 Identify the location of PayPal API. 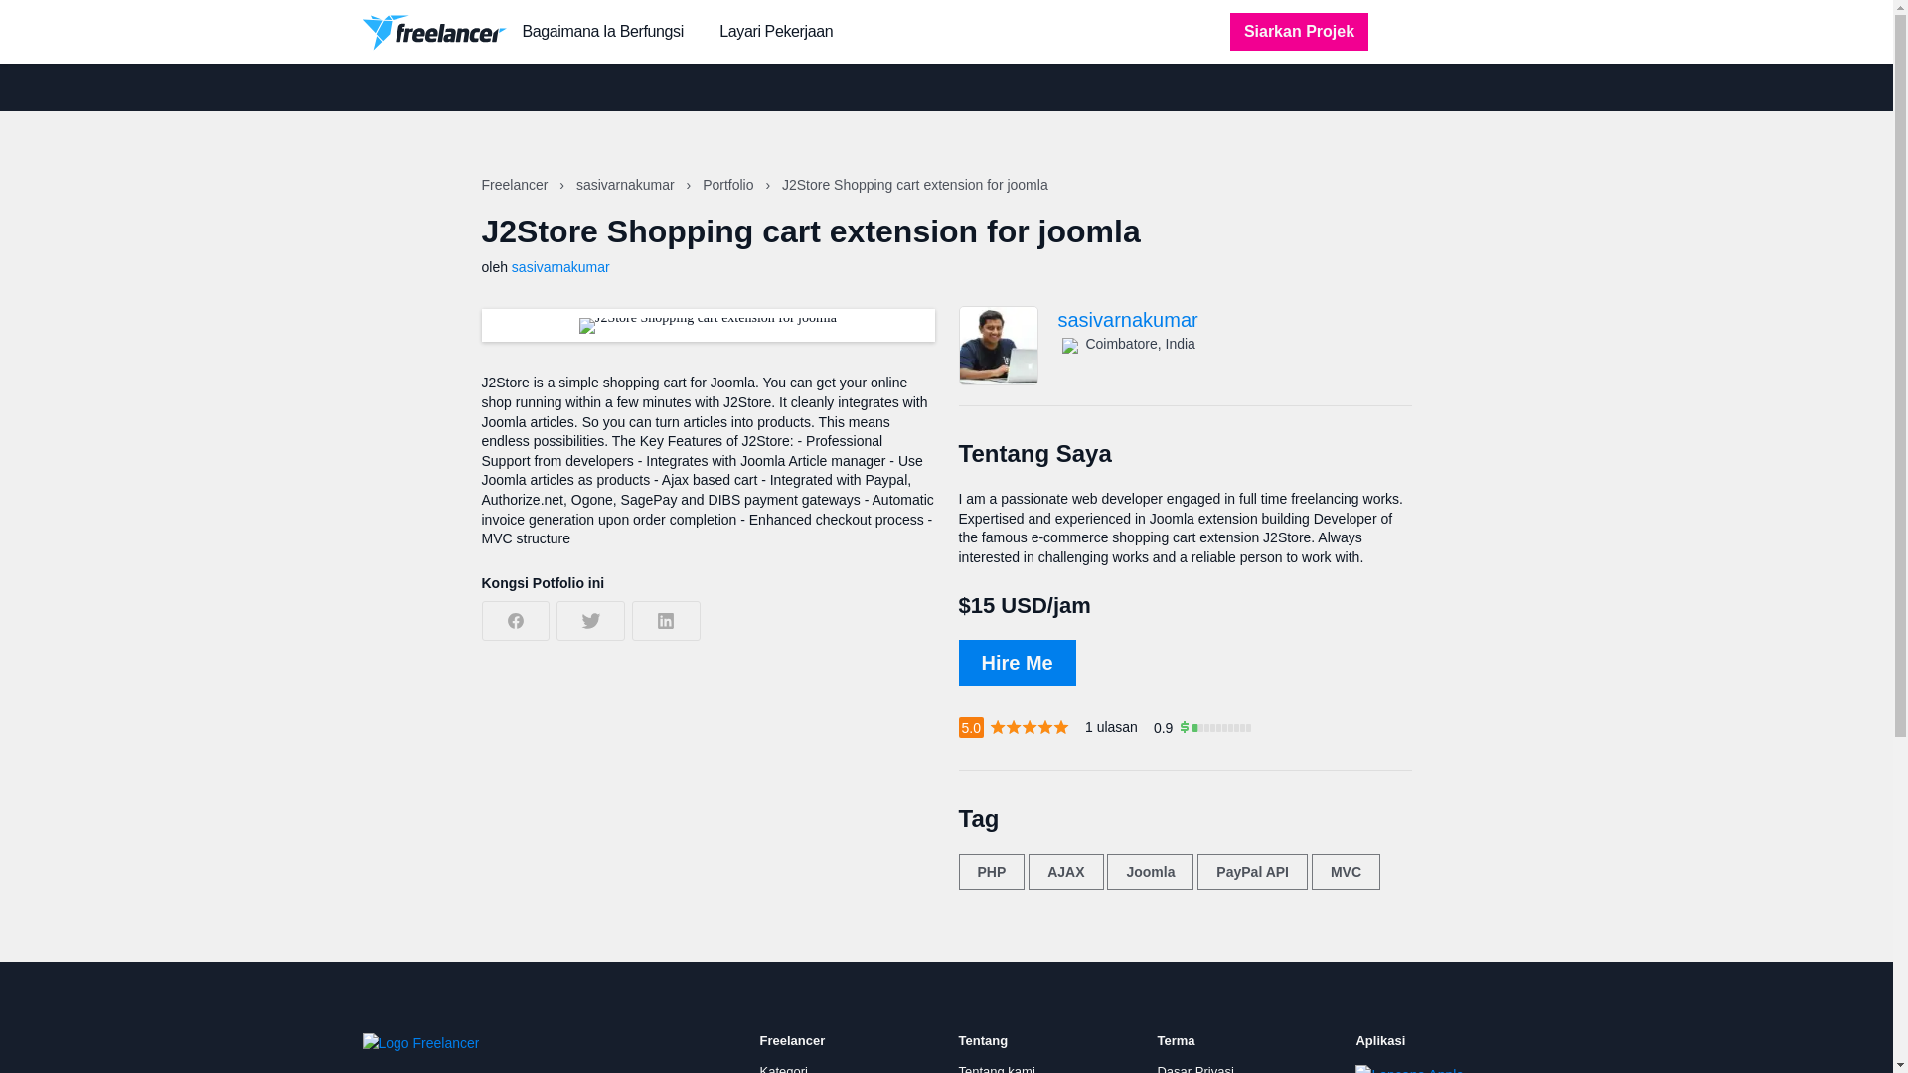
(1252, 872).